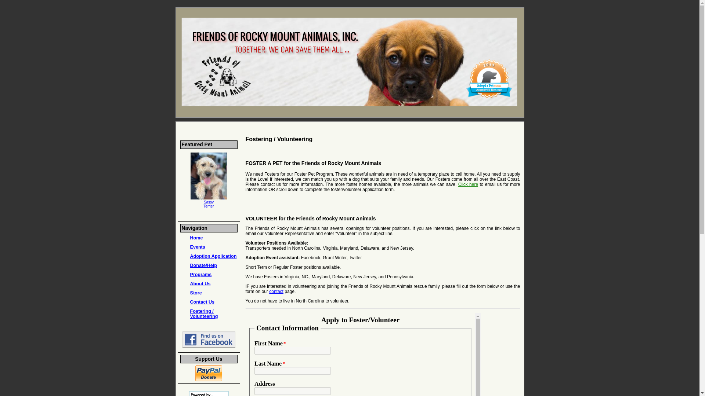  Describe the element at coordinates (209, 204) in the screenshot. I see `Click here` at that location.